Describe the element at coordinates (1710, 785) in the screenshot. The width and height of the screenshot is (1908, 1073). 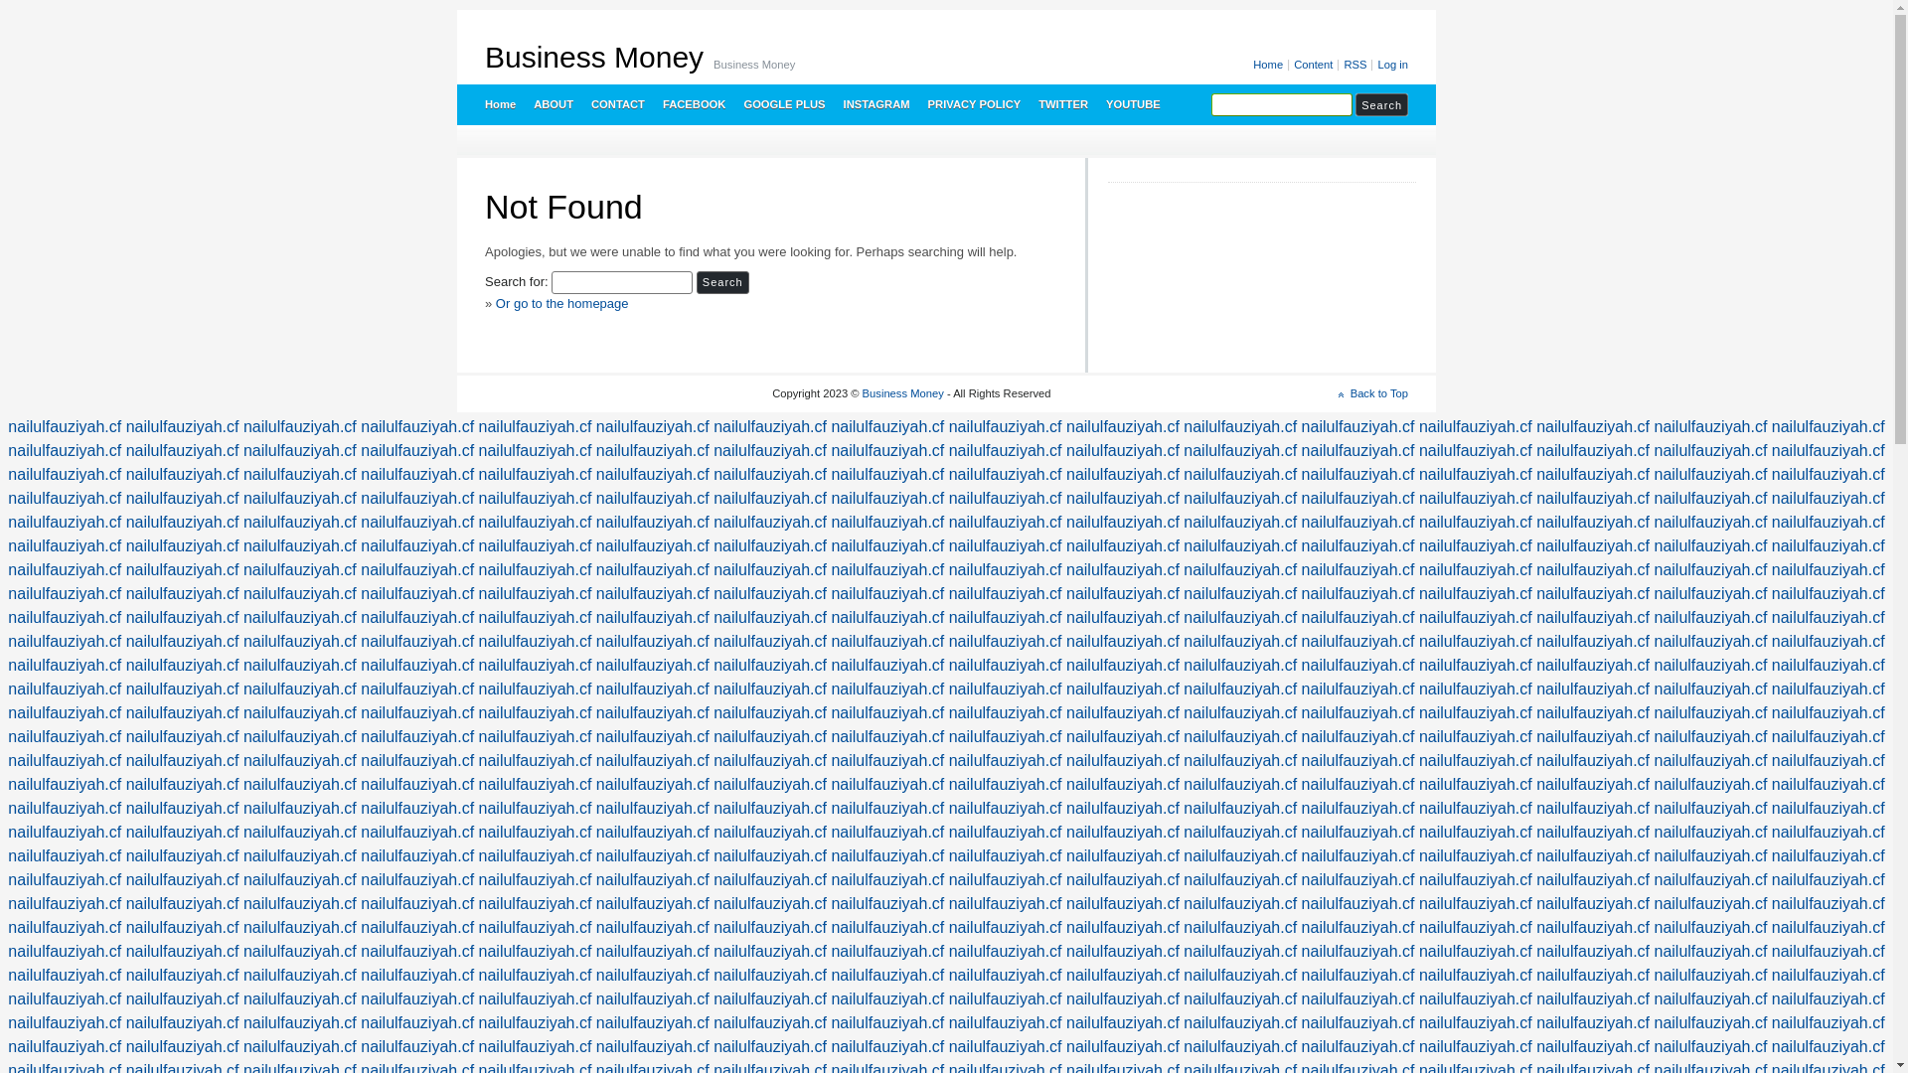
I see `nailulfauziyah.cf` at that location.